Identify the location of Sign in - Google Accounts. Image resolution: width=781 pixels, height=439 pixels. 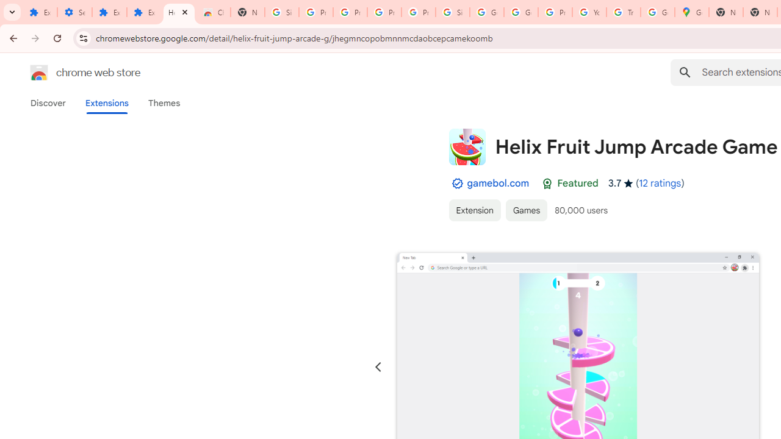
(282, 12).